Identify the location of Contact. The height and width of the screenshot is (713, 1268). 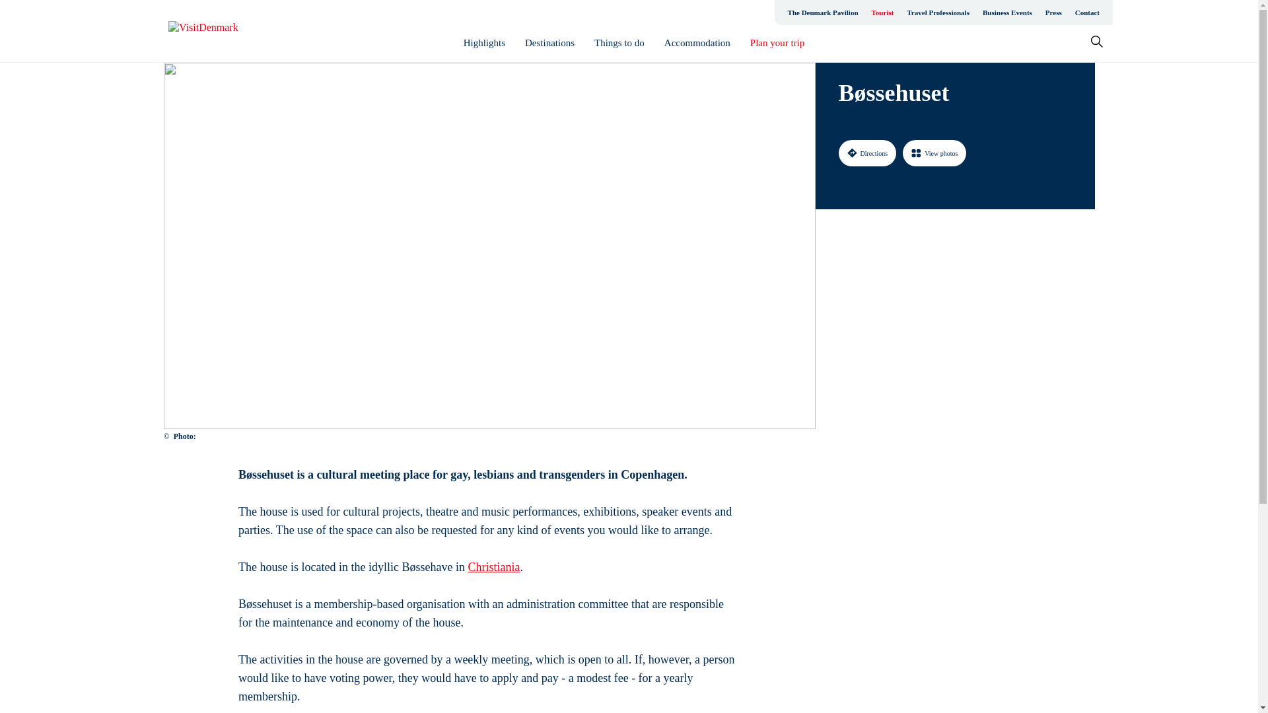
(1087, 12).